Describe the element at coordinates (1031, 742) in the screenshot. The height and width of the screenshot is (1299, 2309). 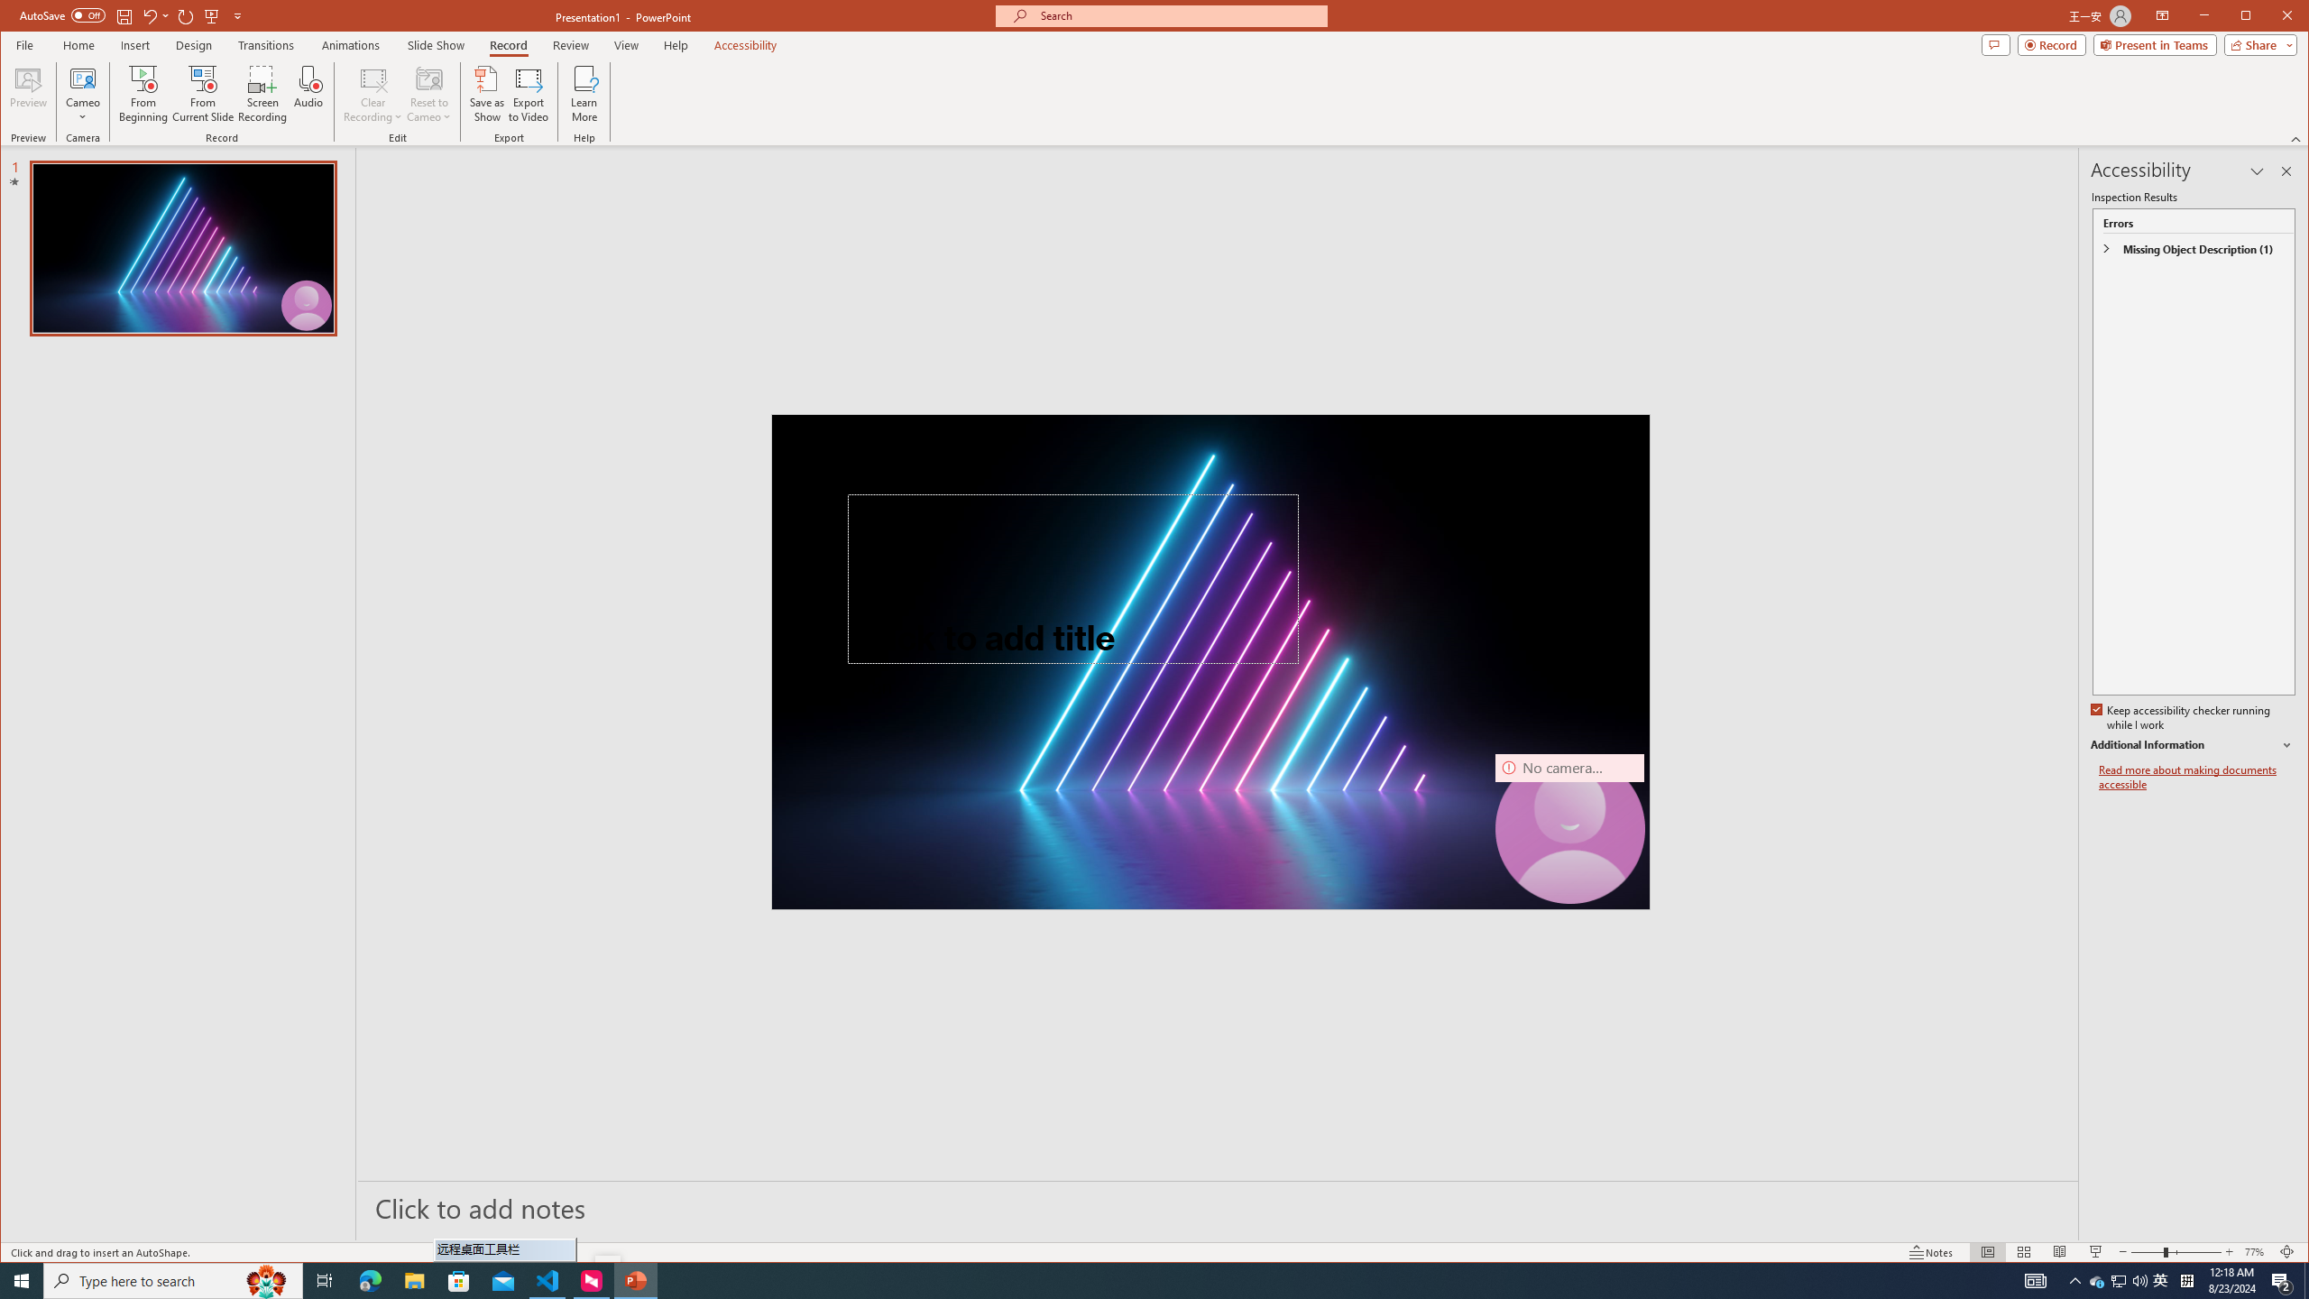
I see `Subtitle TextBox` at that location.